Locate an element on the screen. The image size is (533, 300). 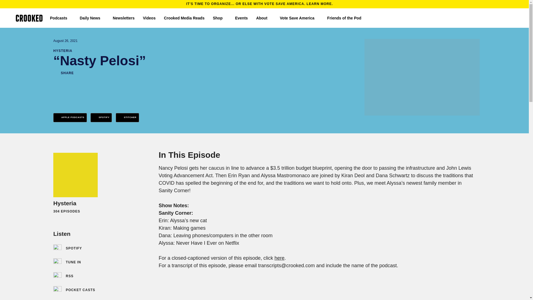
About is located at coordinates (264, 18).